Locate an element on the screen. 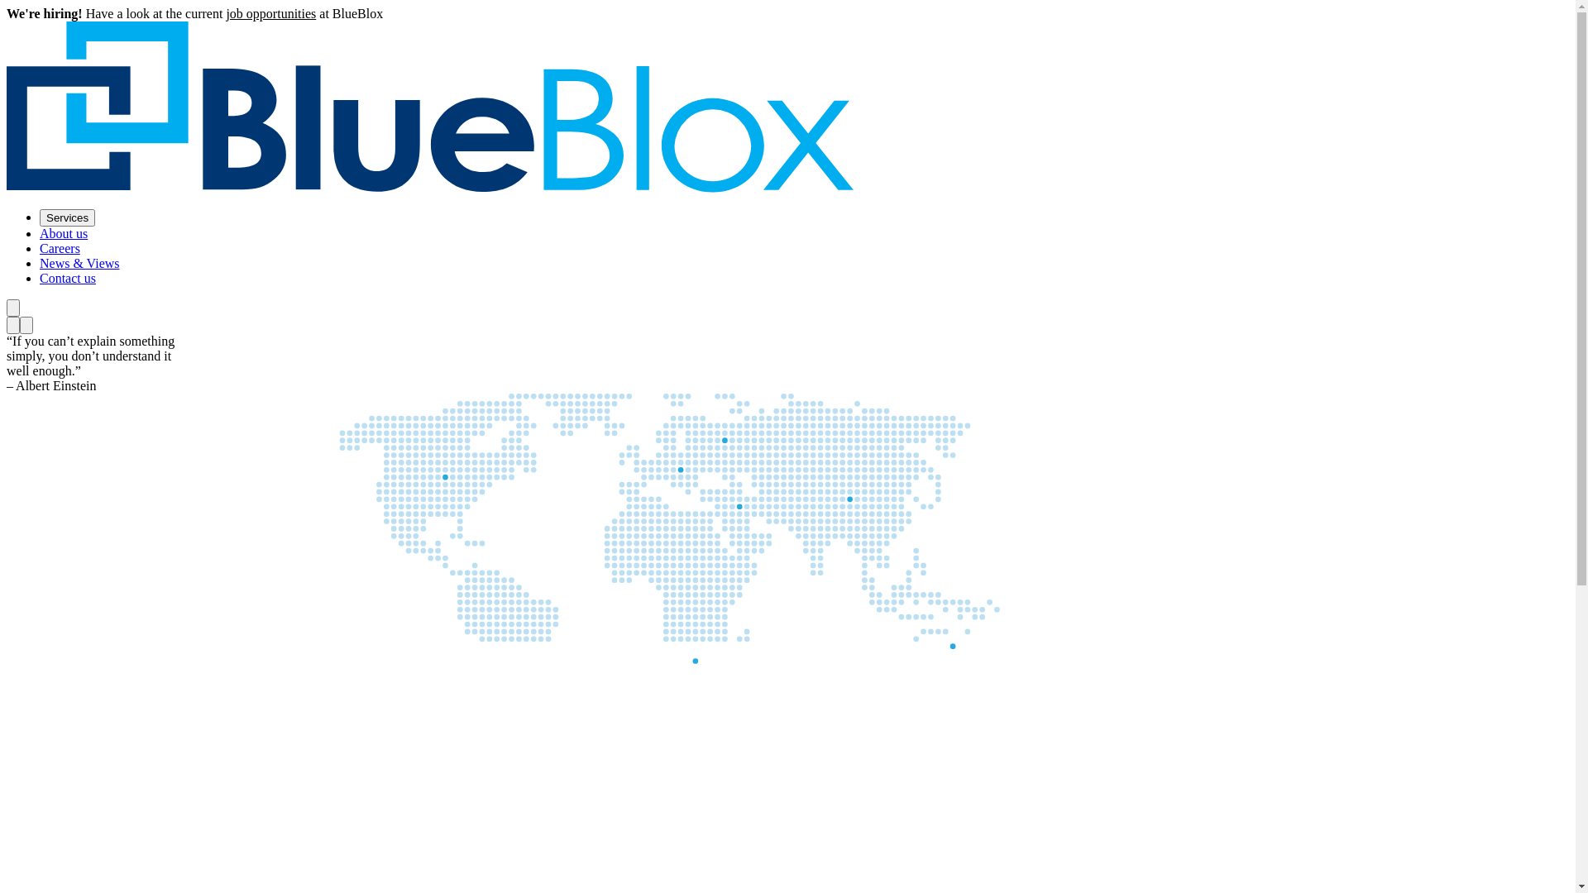 The width and height of the screenshot is (1588, 893). Services is located at coordinates (68, 218).